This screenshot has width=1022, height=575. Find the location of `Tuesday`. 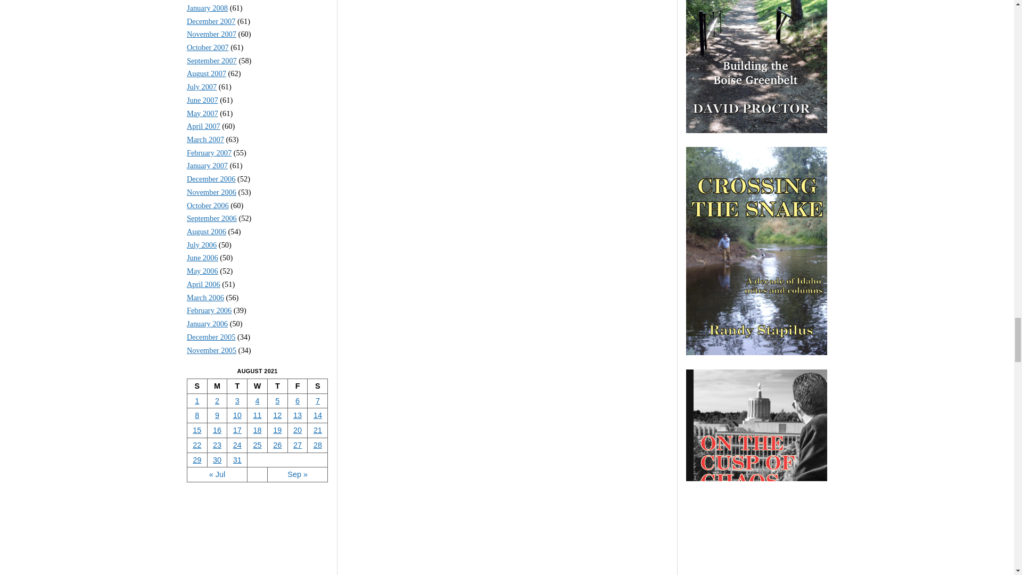

Tuesday is located at coordinates (237, 386).